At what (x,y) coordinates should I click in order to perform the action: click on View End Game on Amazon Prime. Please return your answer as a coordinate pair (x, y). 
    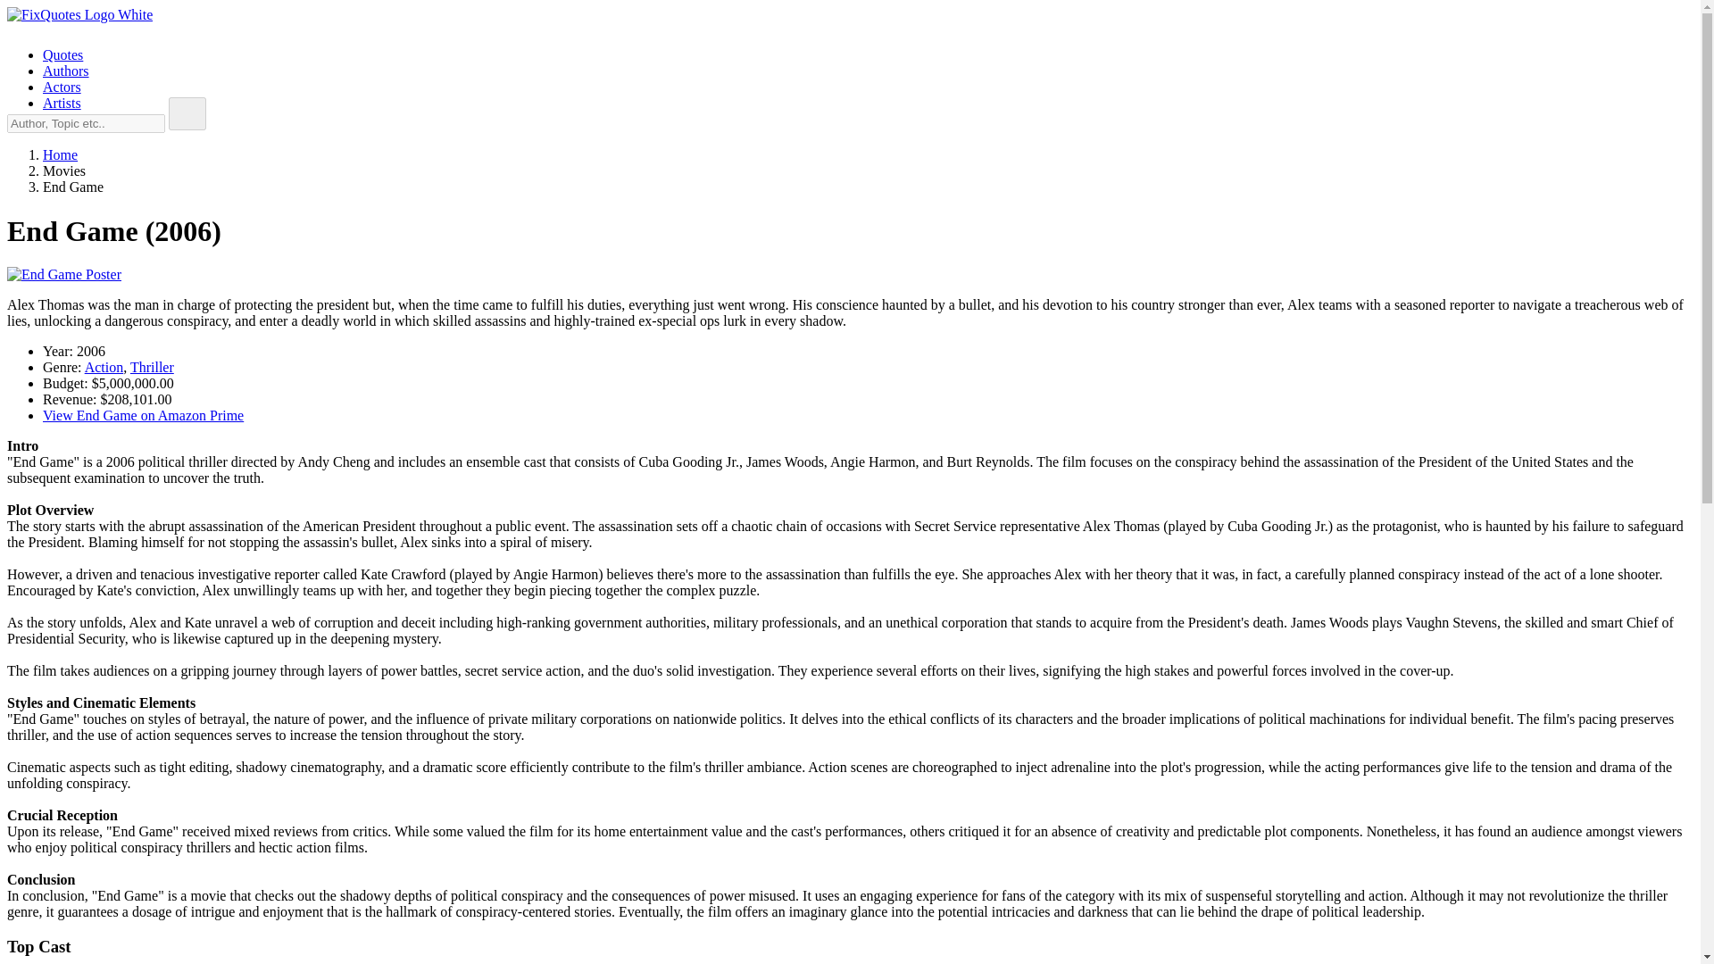
    Looking at the image, I should click on (143, 415).